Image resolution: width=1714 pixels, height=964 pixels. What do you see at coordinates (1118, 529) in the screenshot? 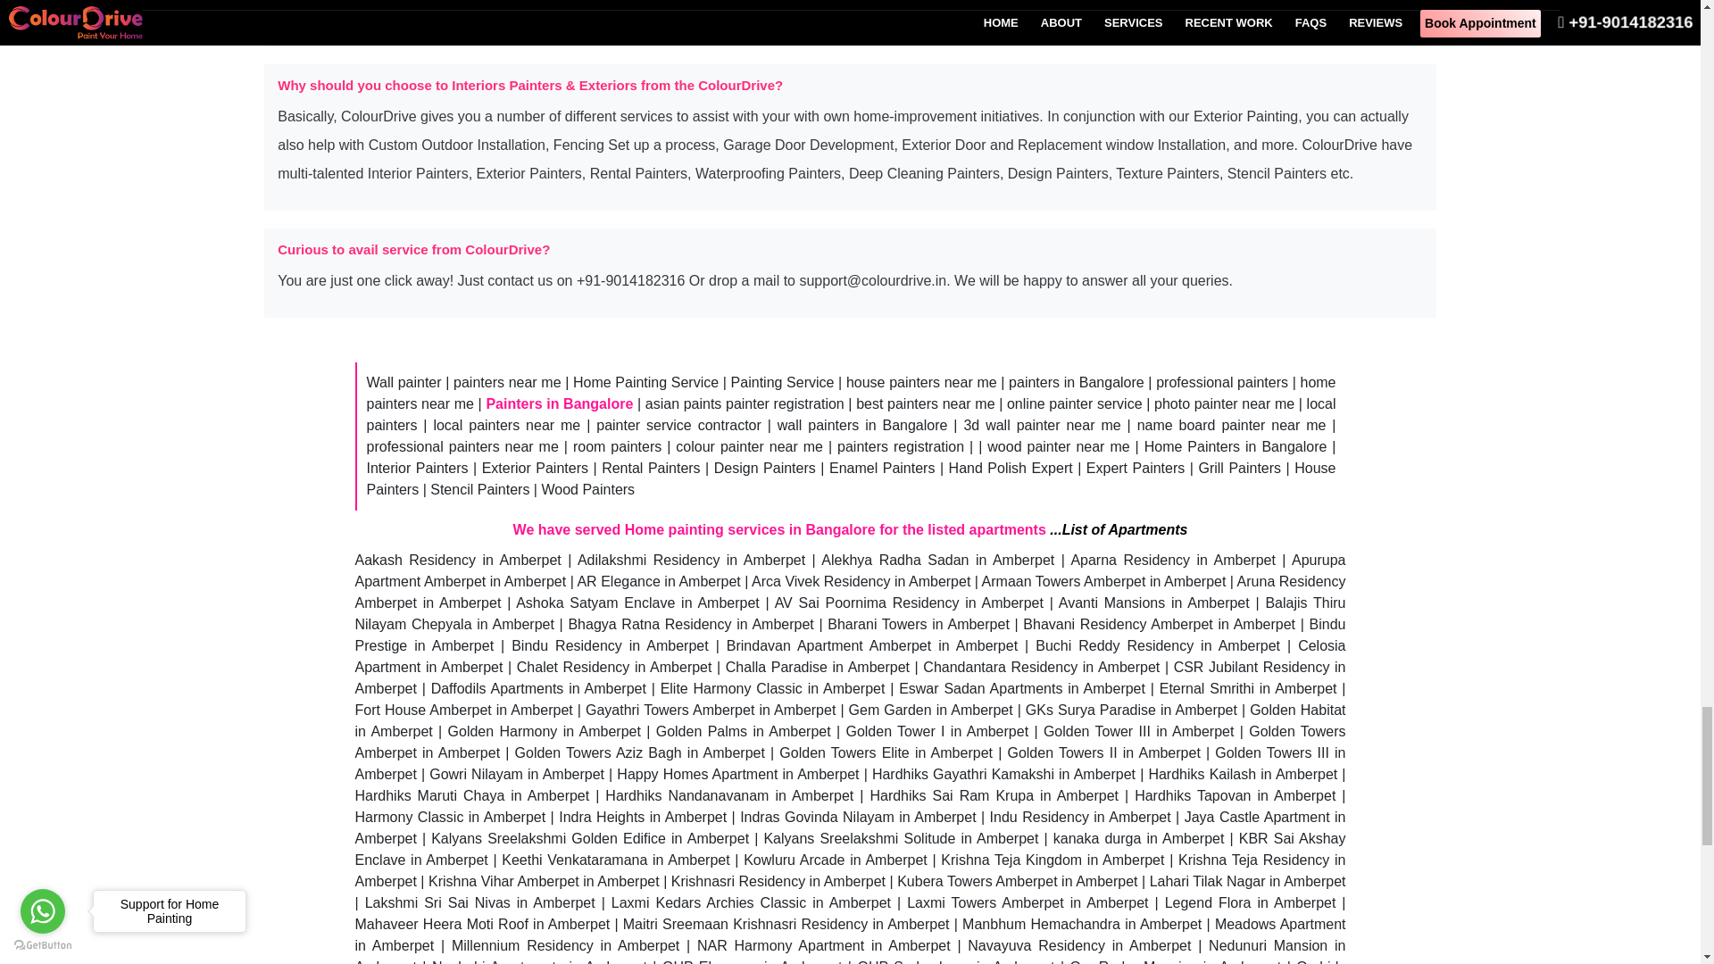
I see `...List of Apartments` at bounding box center [1118, 529].